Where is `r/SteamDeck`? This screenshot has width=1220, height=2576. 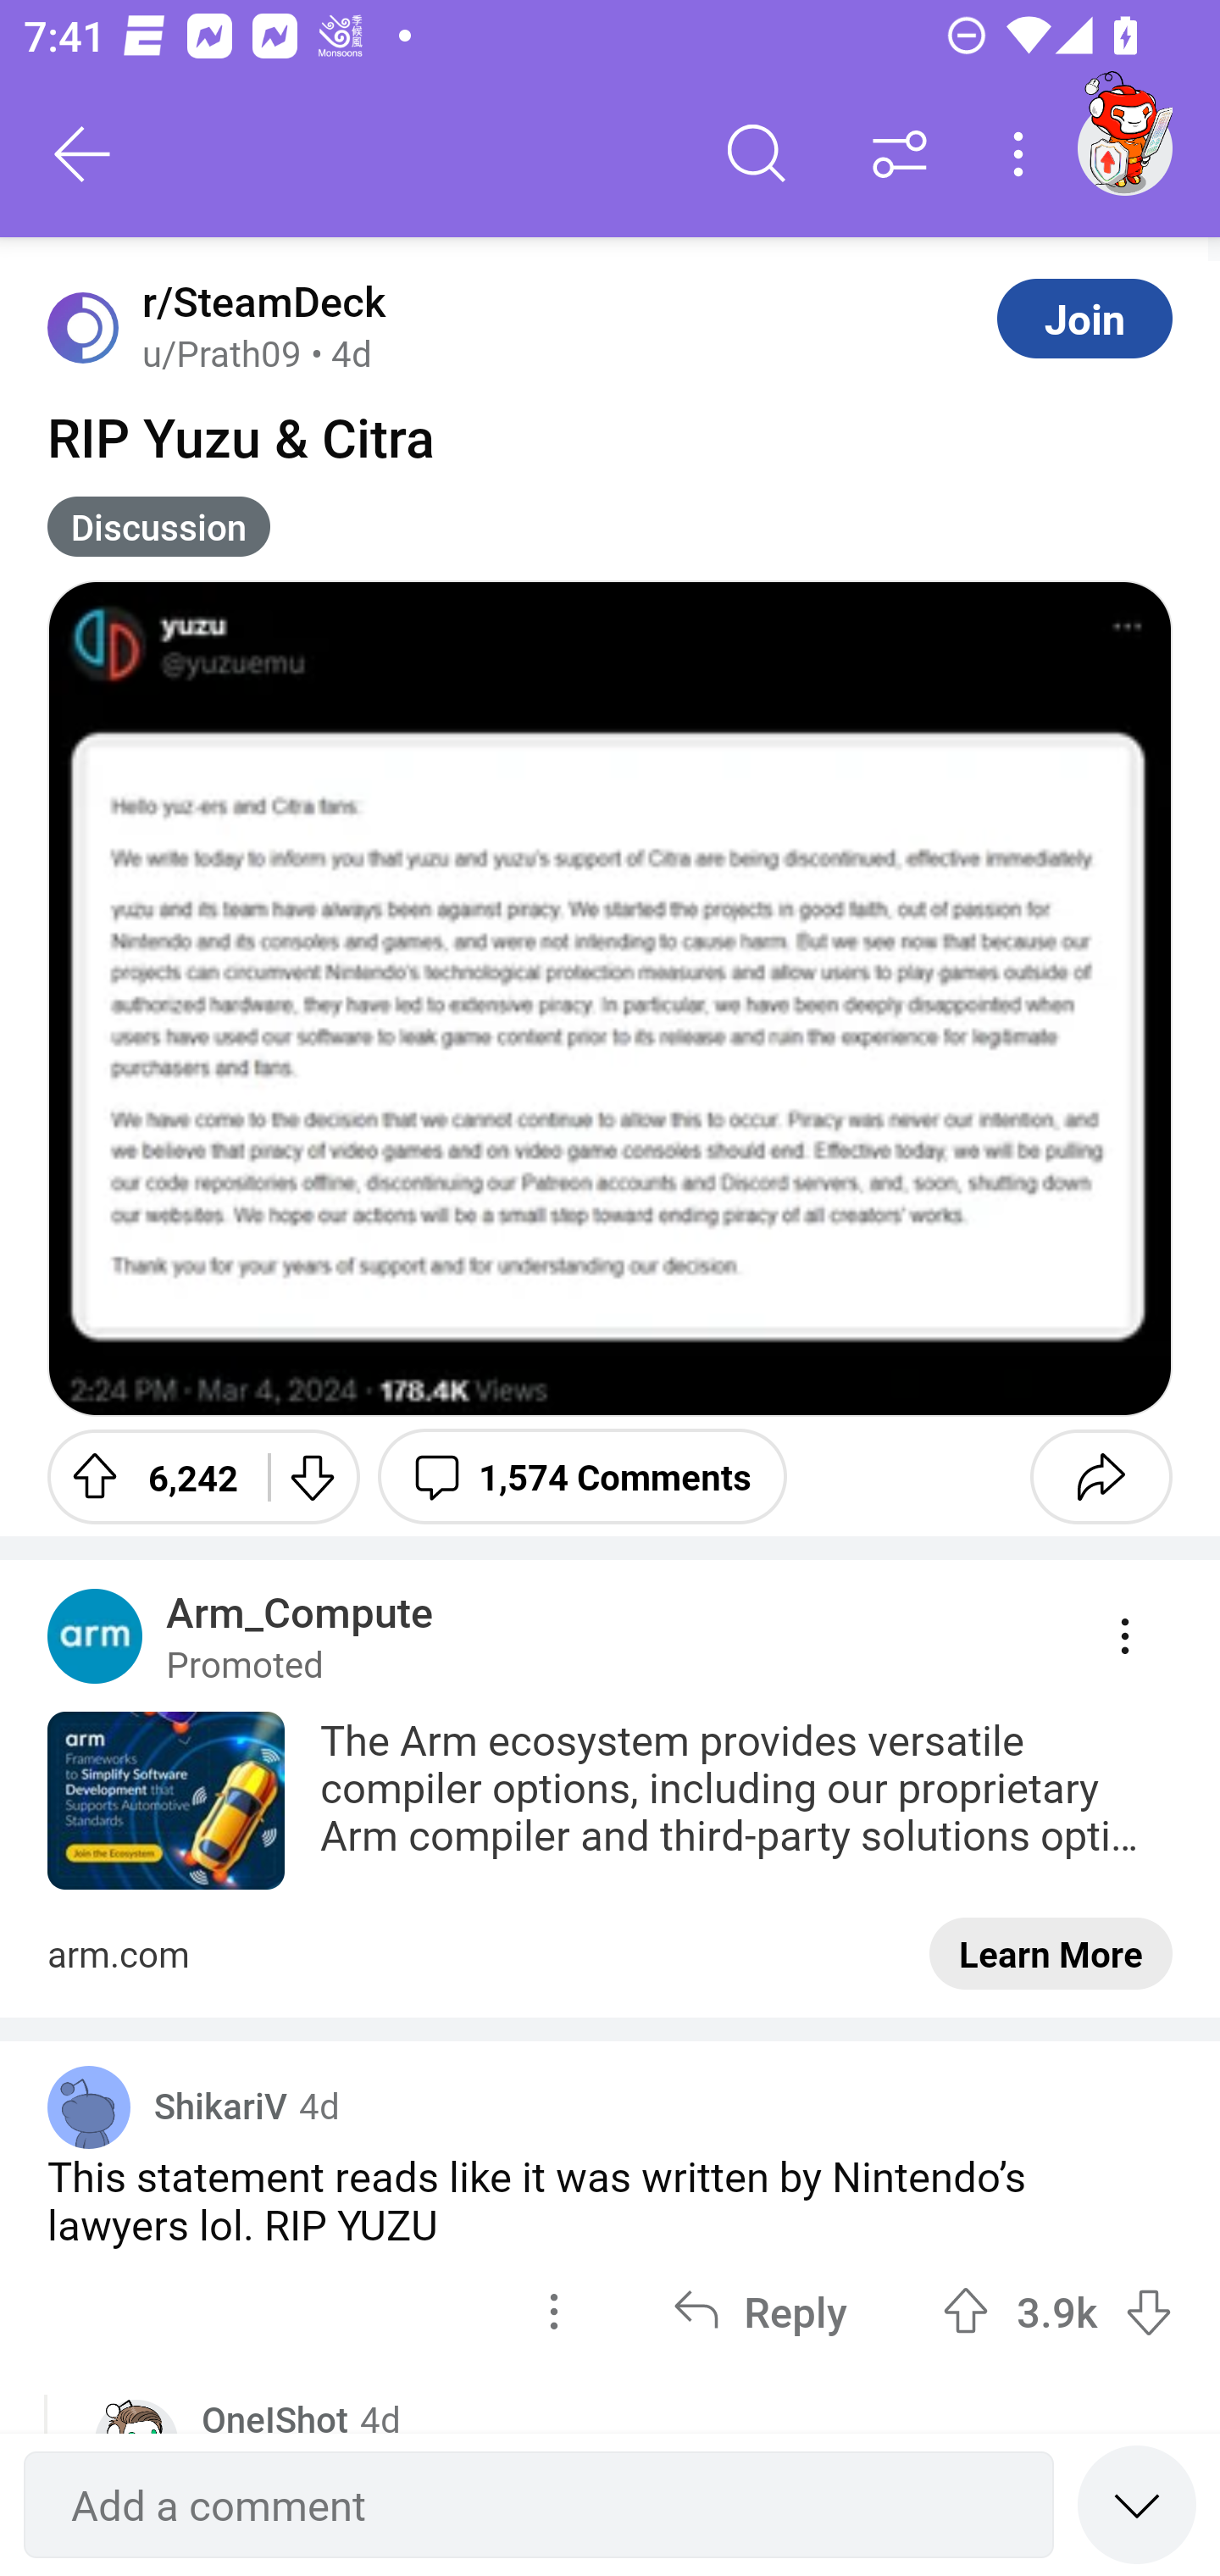
r/SteamDeck is located at coordinates (258, 302).